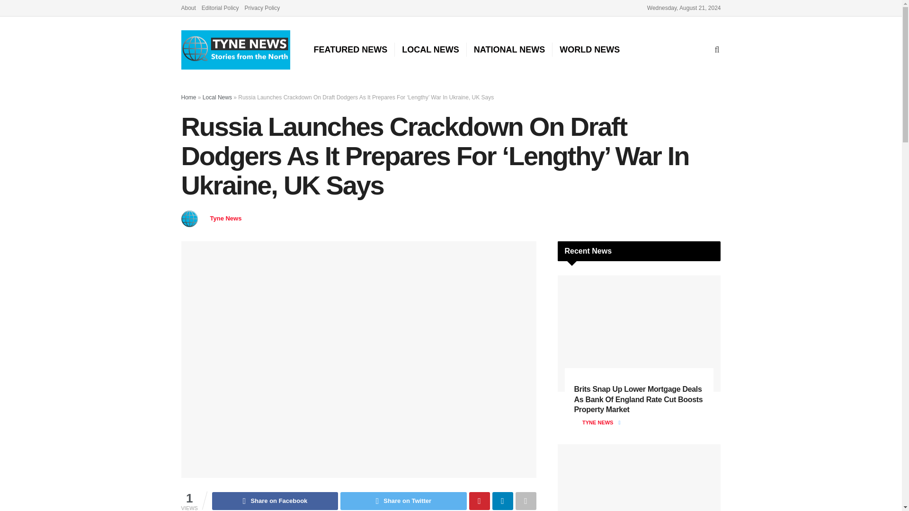 The width and height of the screenshot is (909, 511). Describe the element at coordinates (403, 501) in the screenshot. I see `Share on Twitter` at that location.